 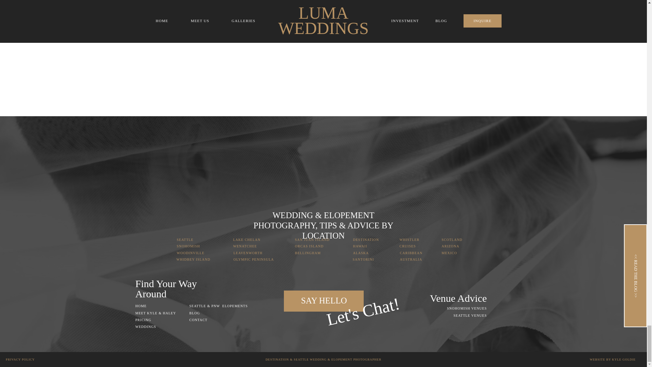 I want to click on DESTINATION, so click(x=370, y=239).